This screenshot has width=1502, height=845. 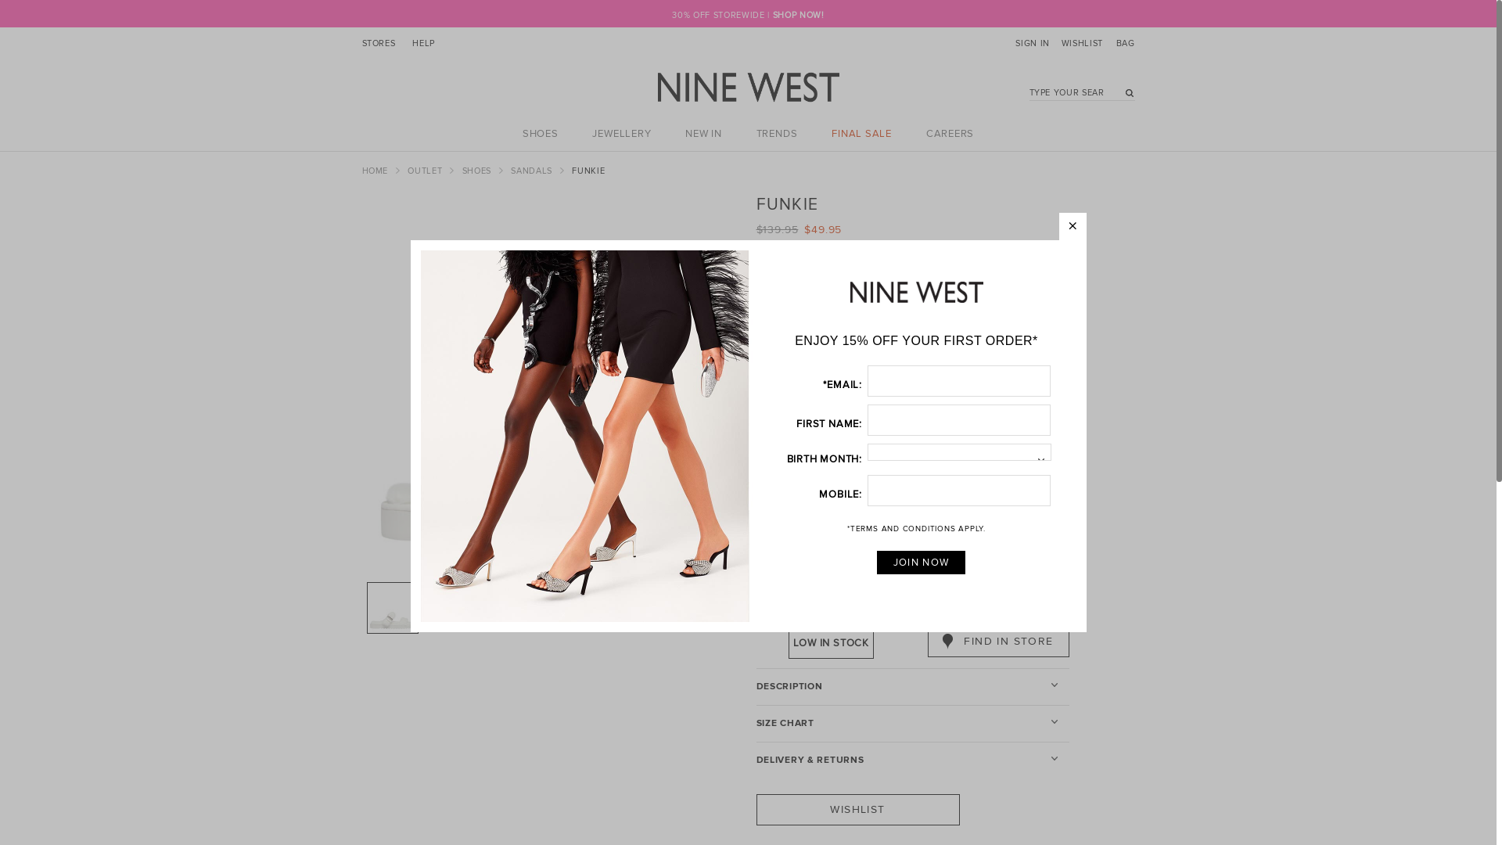 I want to click on SHOES, so click(x=541, y=134).